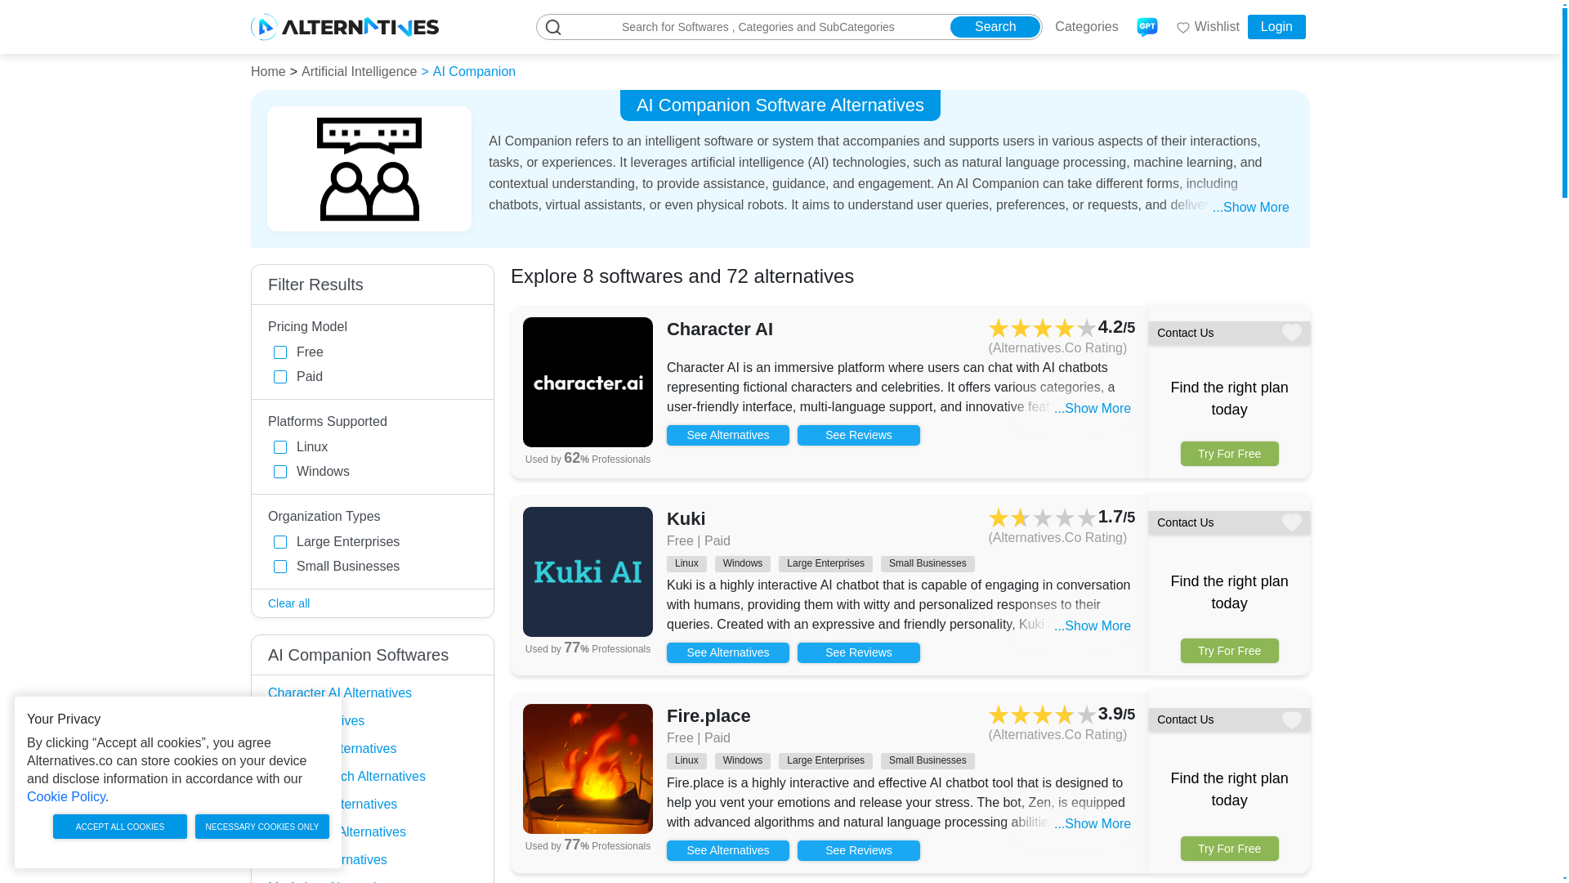  Describe the element at coordinates (359, 71) in the screenshot. I see `Artificial Intelligence` at that location.